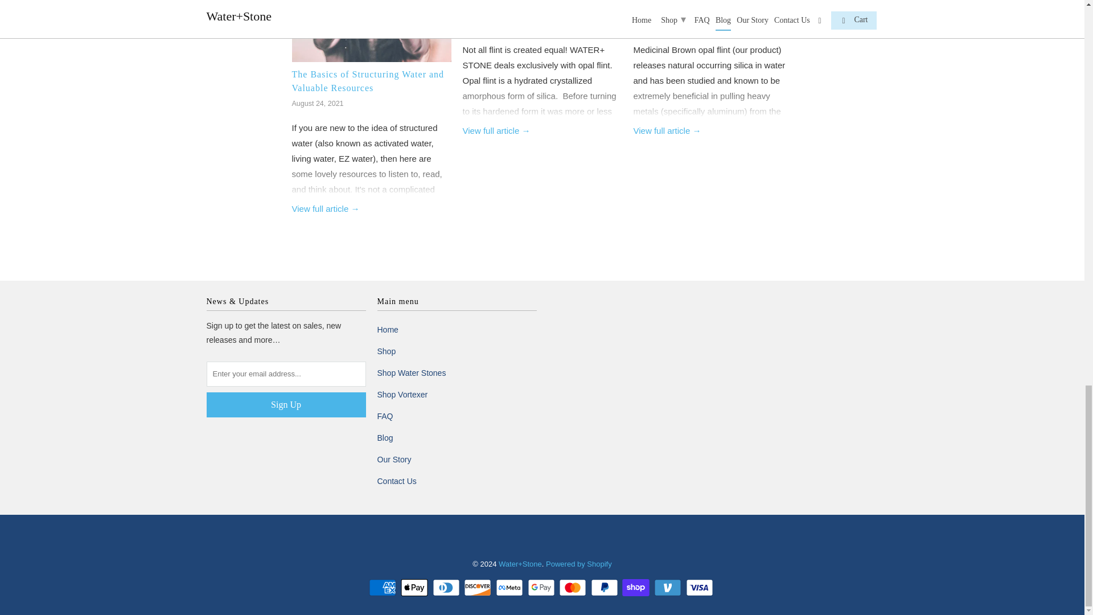  What do you see at coordinates (668, 588) in the screenshot?
I see `Venmo` at bounding box center [668, 588].